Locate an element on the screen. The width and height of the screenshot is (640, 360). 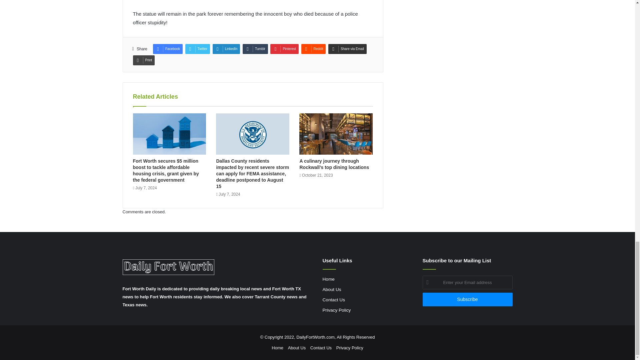
Subscribe is located at coordinates (467, 299).